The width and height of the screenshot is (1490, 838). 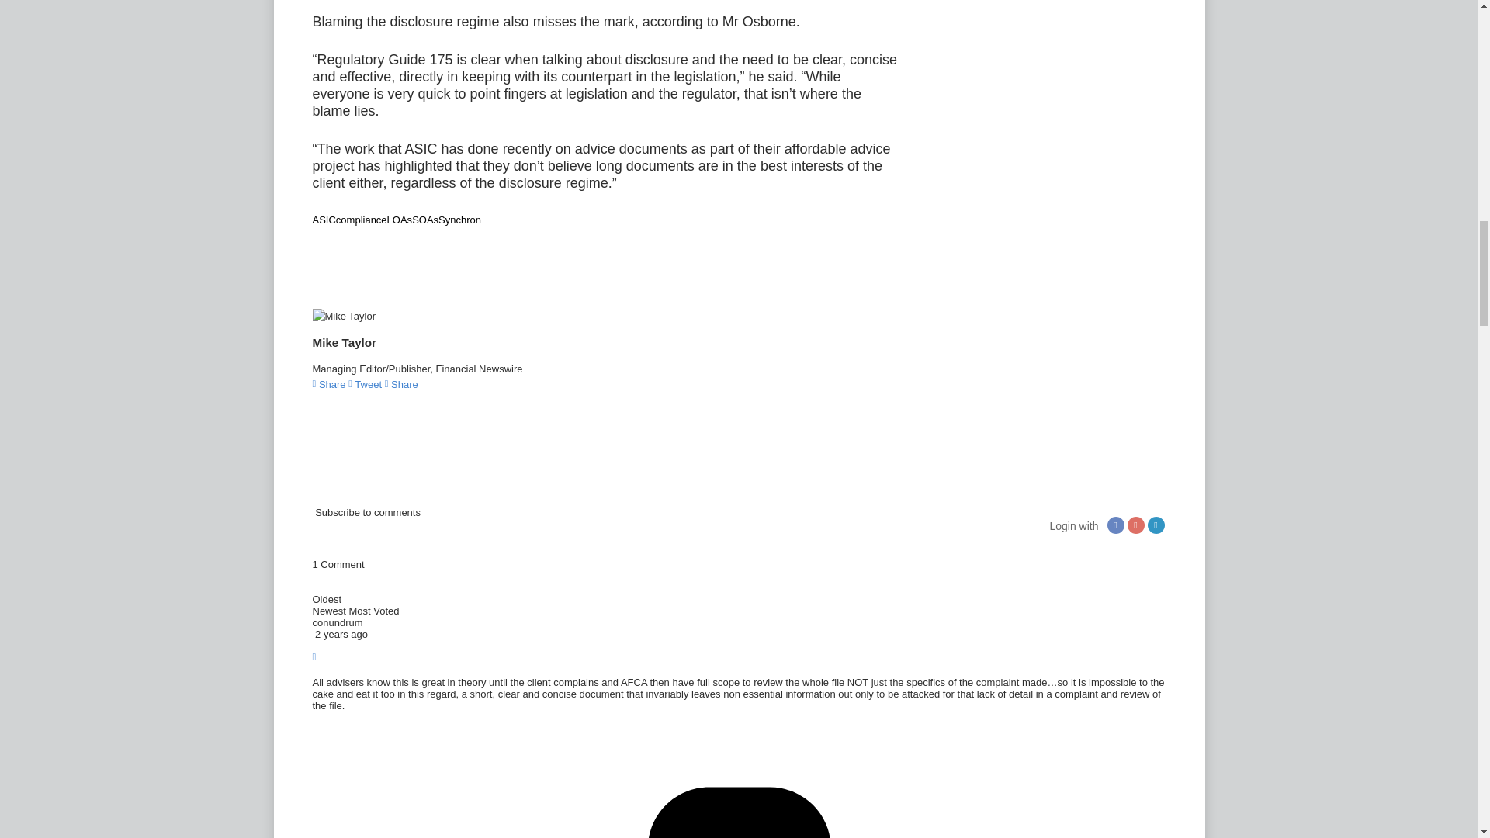 I want to click on Share this, so click(x=401, y=385).